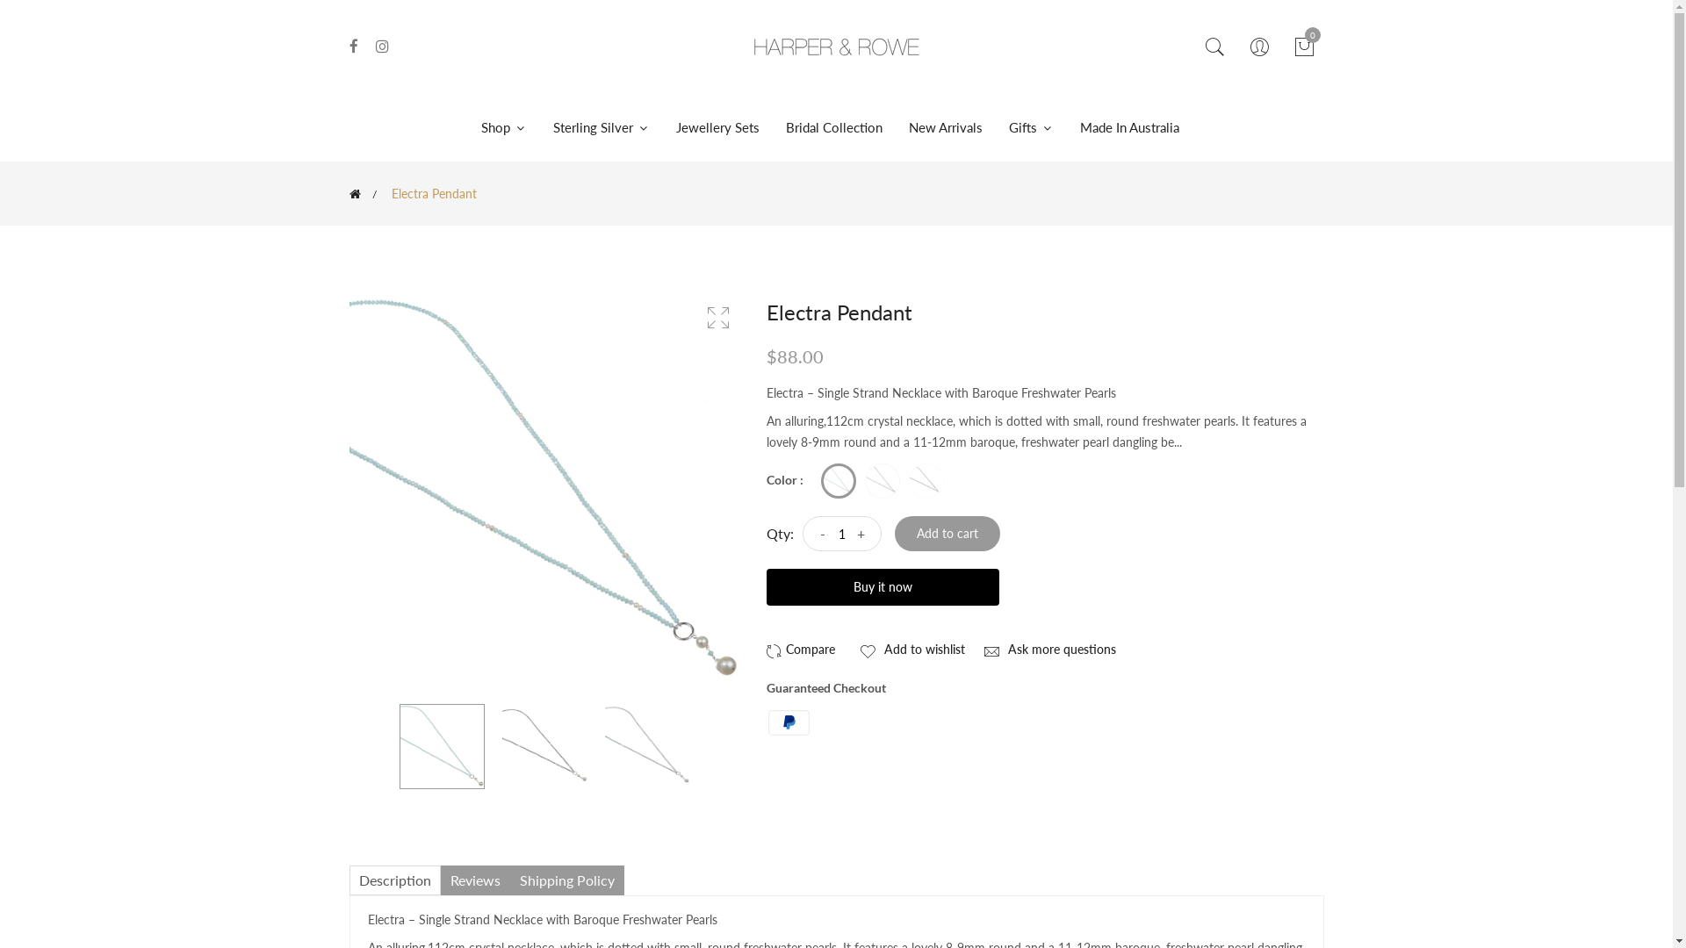 This screenshot has width=1686, height=948. Describe the element at coordinates (511, 128) in the screenshot. I see `Shop` at that location.